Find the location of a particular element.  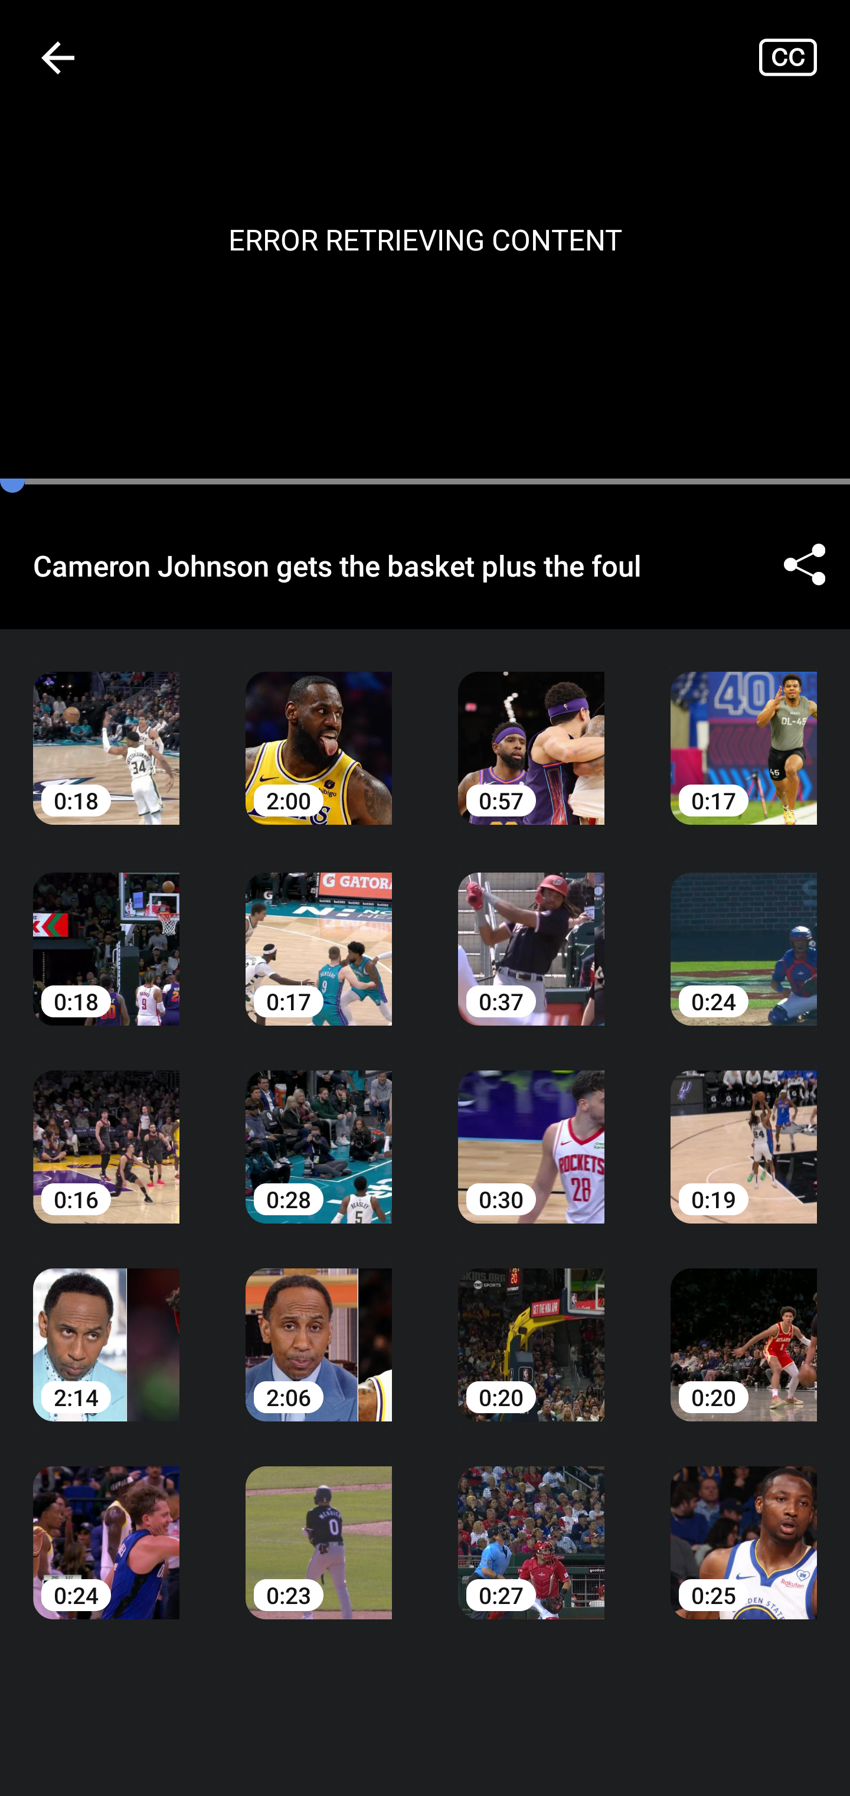

0:18 is located at coordinates (106, 932).